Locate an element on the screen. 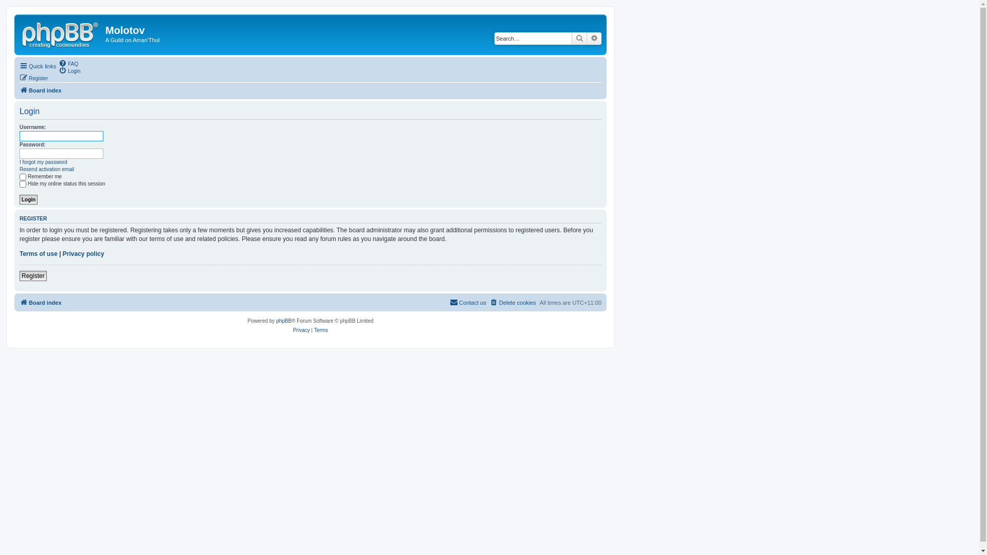 Image resolution: width=987 pixels, height=555 pixels. Delete cookies is located at coordinates (513, 303).